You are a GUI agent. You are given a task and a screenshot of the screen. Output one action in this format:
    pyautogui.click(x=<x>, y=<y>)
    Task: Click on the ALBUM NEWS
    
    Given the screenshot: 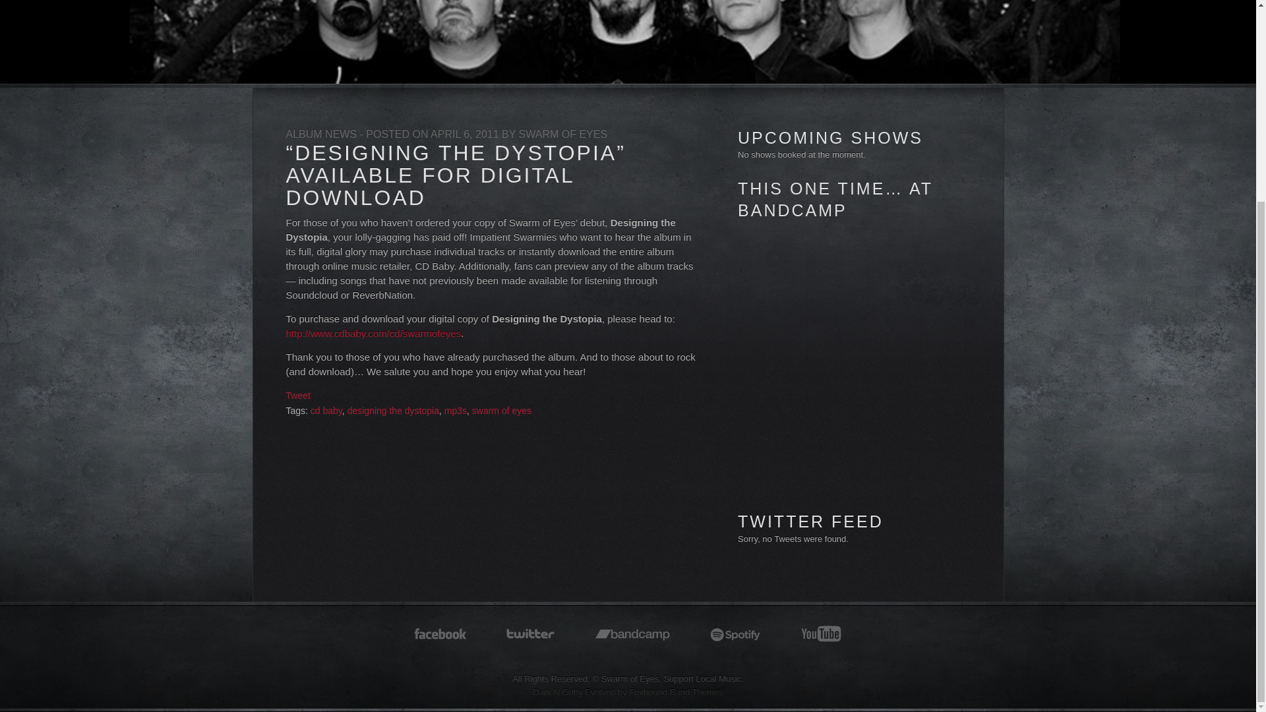 What is the action you would take?
    pyautogui.click(x=321, y=134)
    